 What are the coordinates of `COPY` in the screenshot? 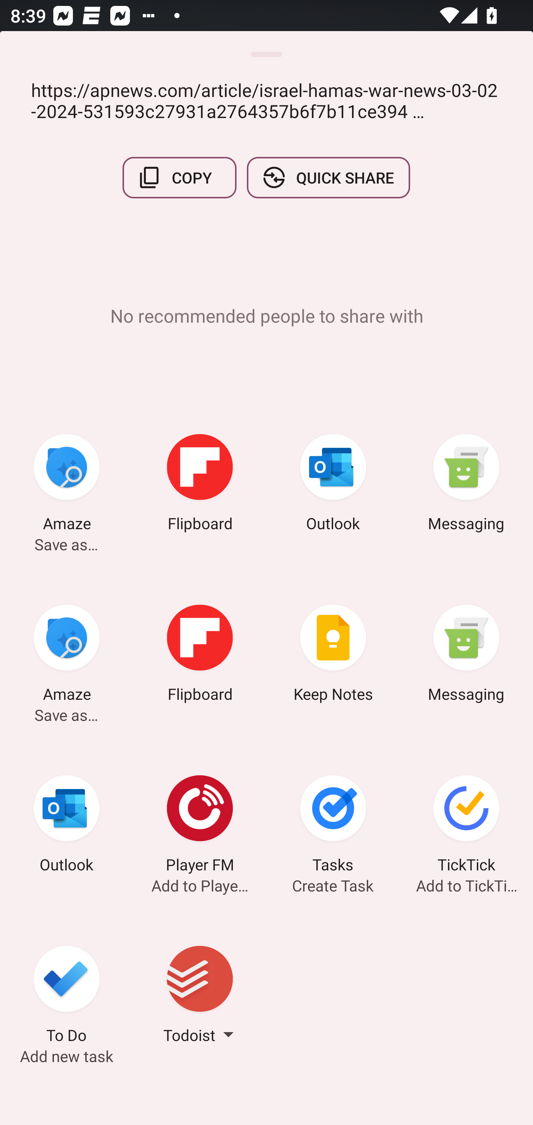 It's located at (180, 178).